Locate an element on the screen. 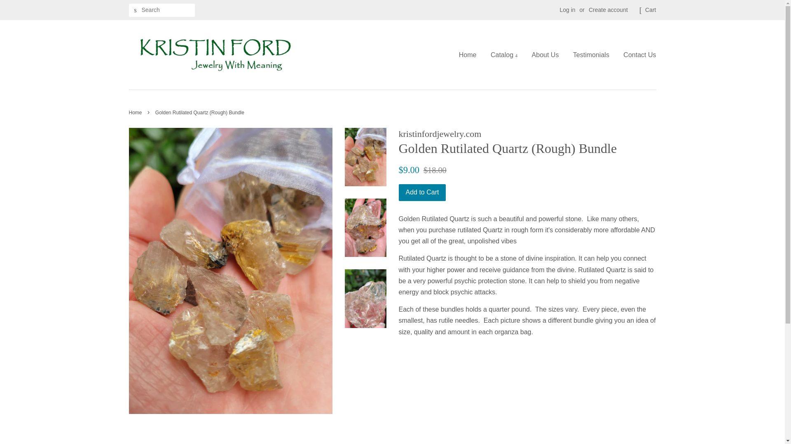  Log in is located at coordinates (567, 10).